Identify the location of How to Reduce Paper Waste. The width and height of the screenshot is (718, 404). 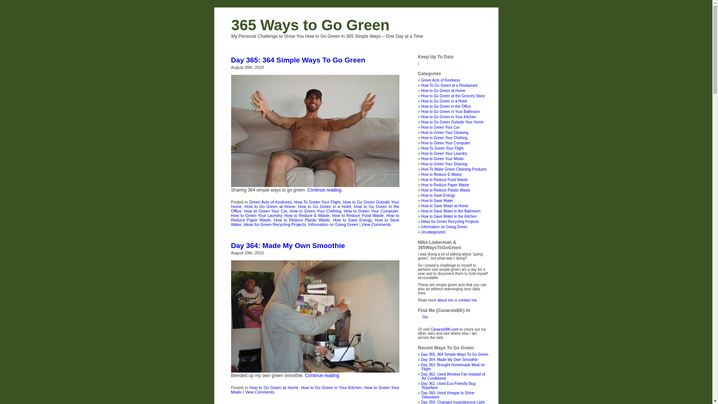
(315, 218).